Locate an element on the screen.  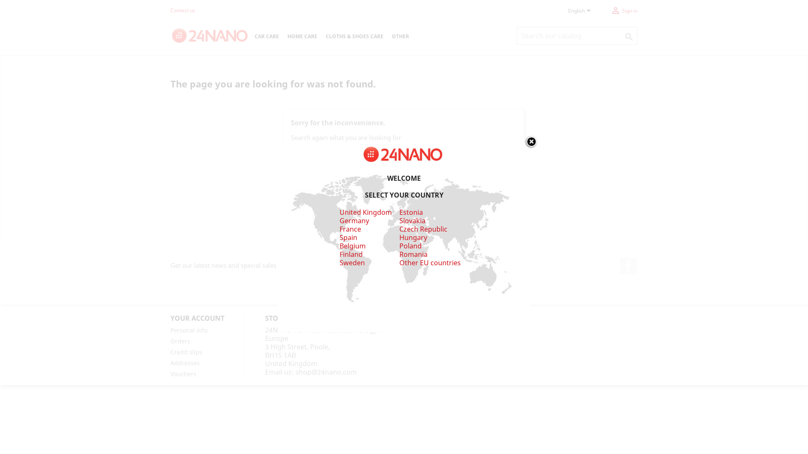
Subscribe is located at coordinates (450, 266).